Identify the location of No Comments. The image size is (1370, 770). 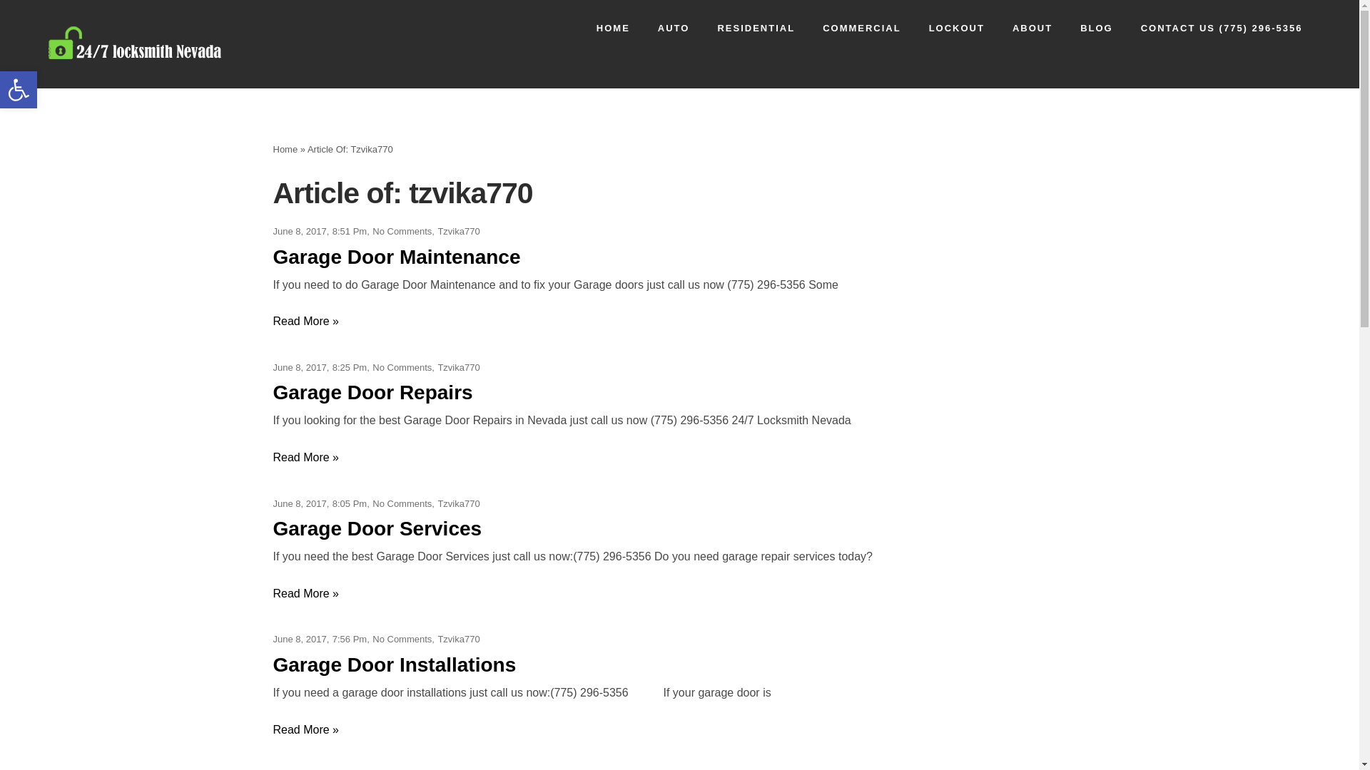
(402, 503).